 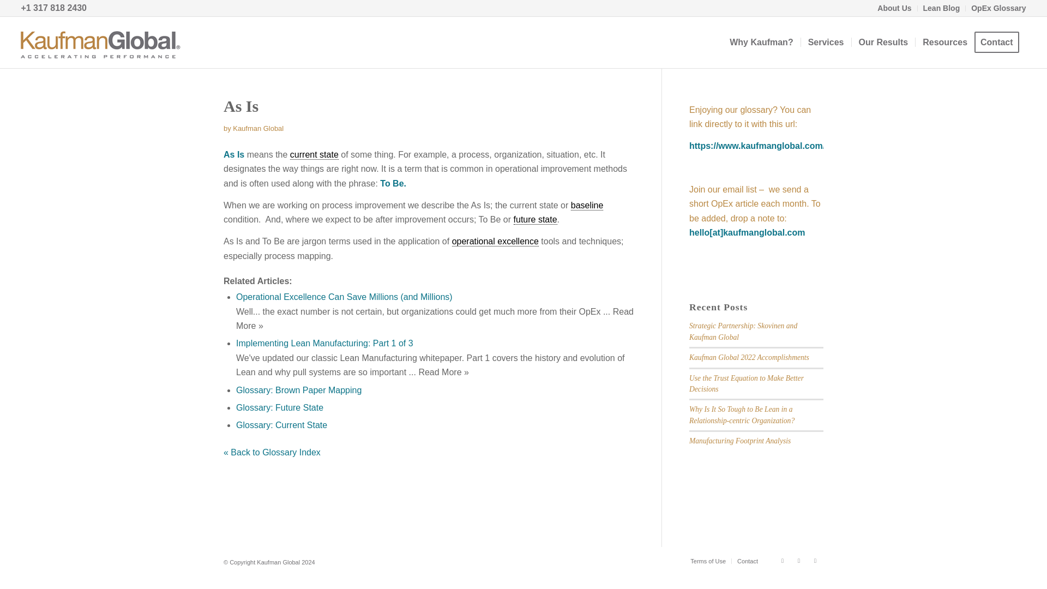 I want to click on Services, so click(x=826, y=43).